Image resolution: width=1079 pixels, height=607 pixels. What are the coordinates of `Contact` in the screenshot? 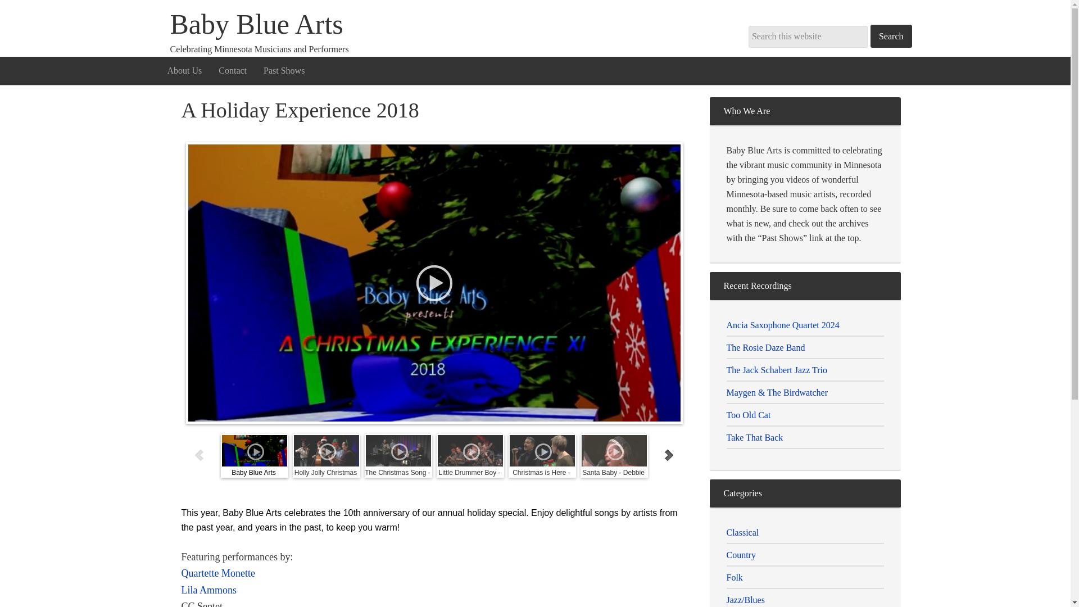 It's located at (233, 70).